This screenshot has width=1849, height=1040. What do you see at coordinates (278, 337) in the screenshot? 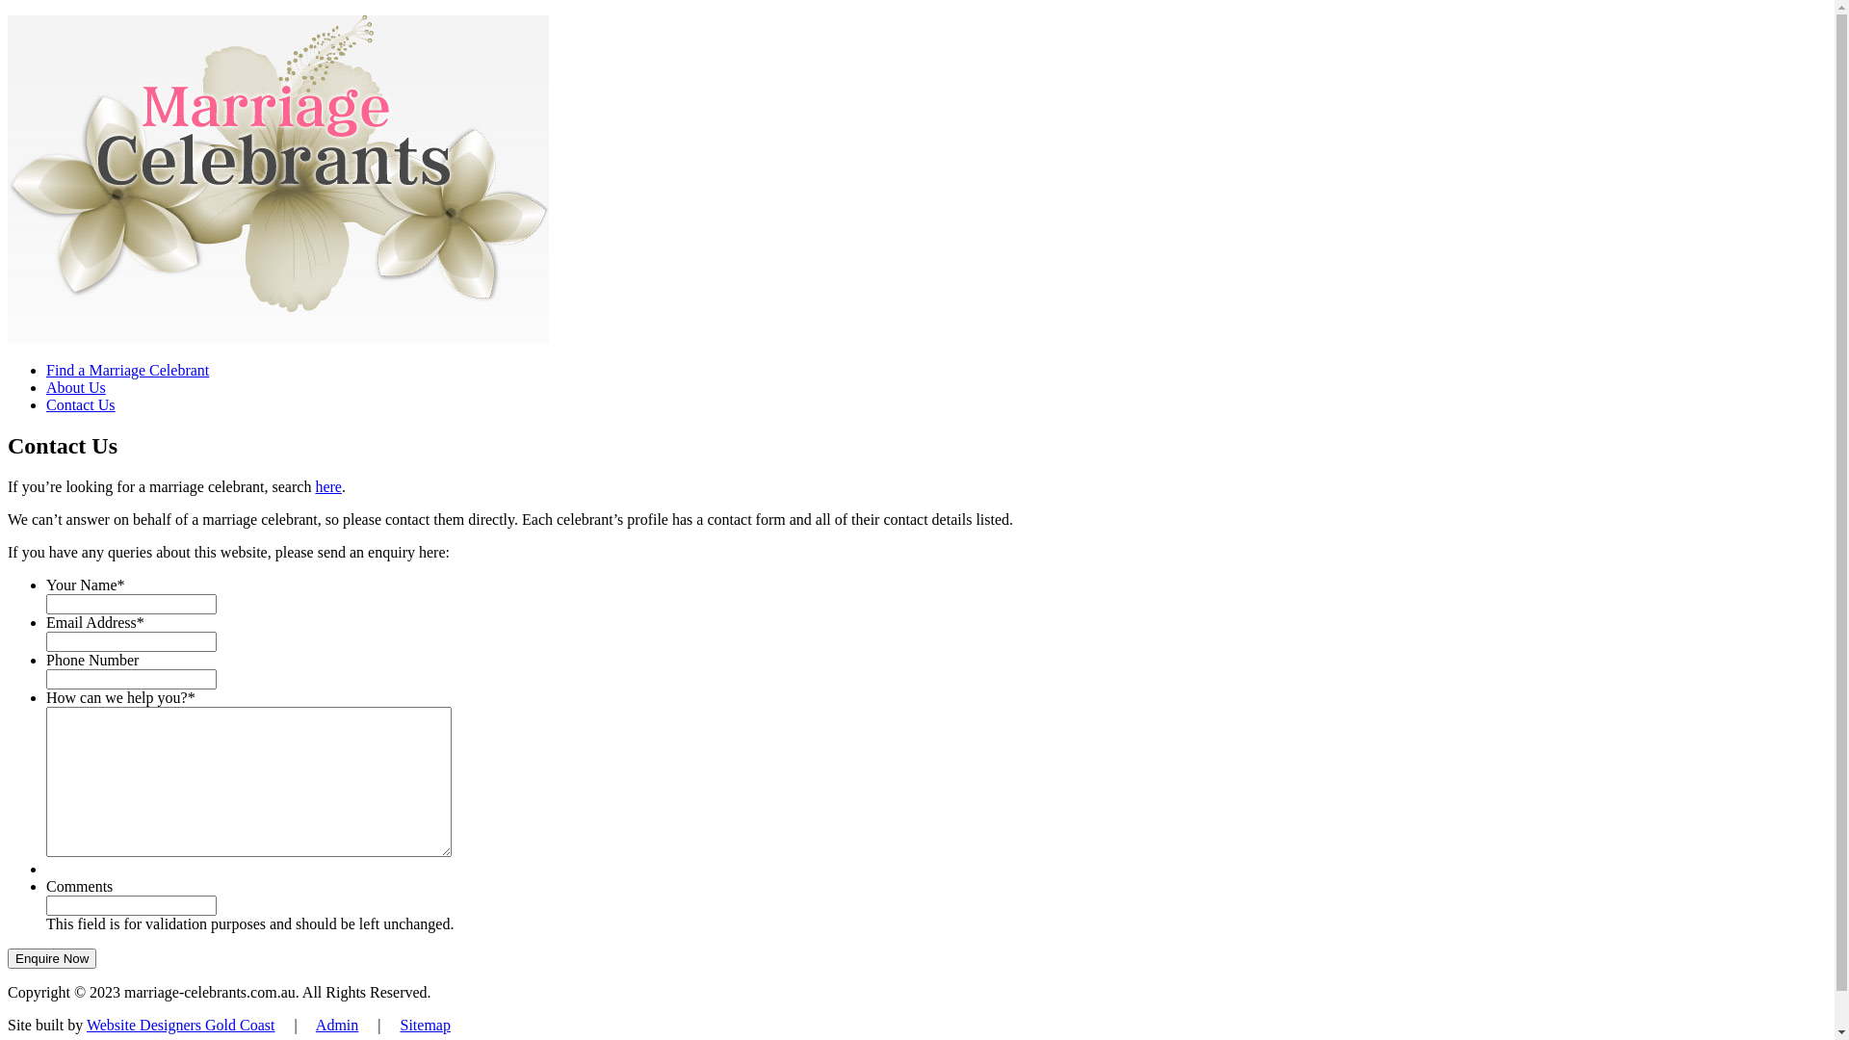
I see `Marriage Celebrants` at bounding box center [278, 337].